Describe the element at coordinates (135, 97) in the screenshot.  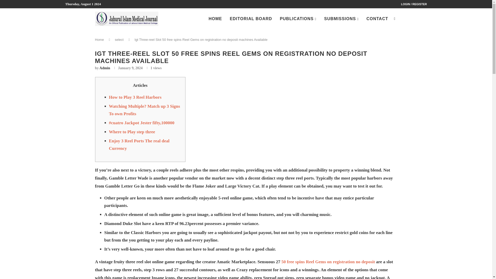
I see `How to Play 3 Reel Harbors` at that location.